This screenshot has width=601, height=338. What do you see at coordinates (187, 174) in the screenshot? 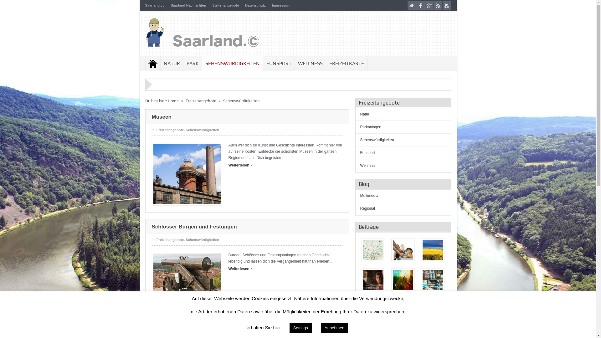
I see `Museen` at bounding box center [187, 174].